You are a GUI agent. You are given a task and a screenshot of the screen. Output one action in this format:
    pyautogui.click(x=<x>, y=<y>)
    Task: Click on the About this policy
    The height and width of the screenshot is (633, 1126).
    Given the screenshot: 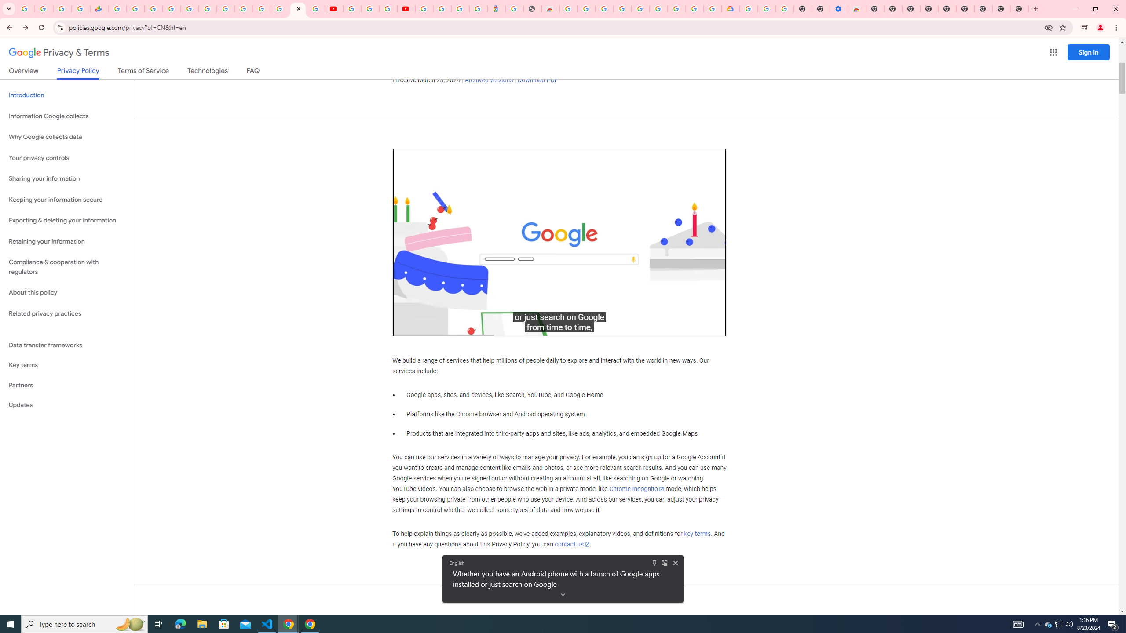 What is the action you would take?
    pyautogui.click(x=67, y=293)
    